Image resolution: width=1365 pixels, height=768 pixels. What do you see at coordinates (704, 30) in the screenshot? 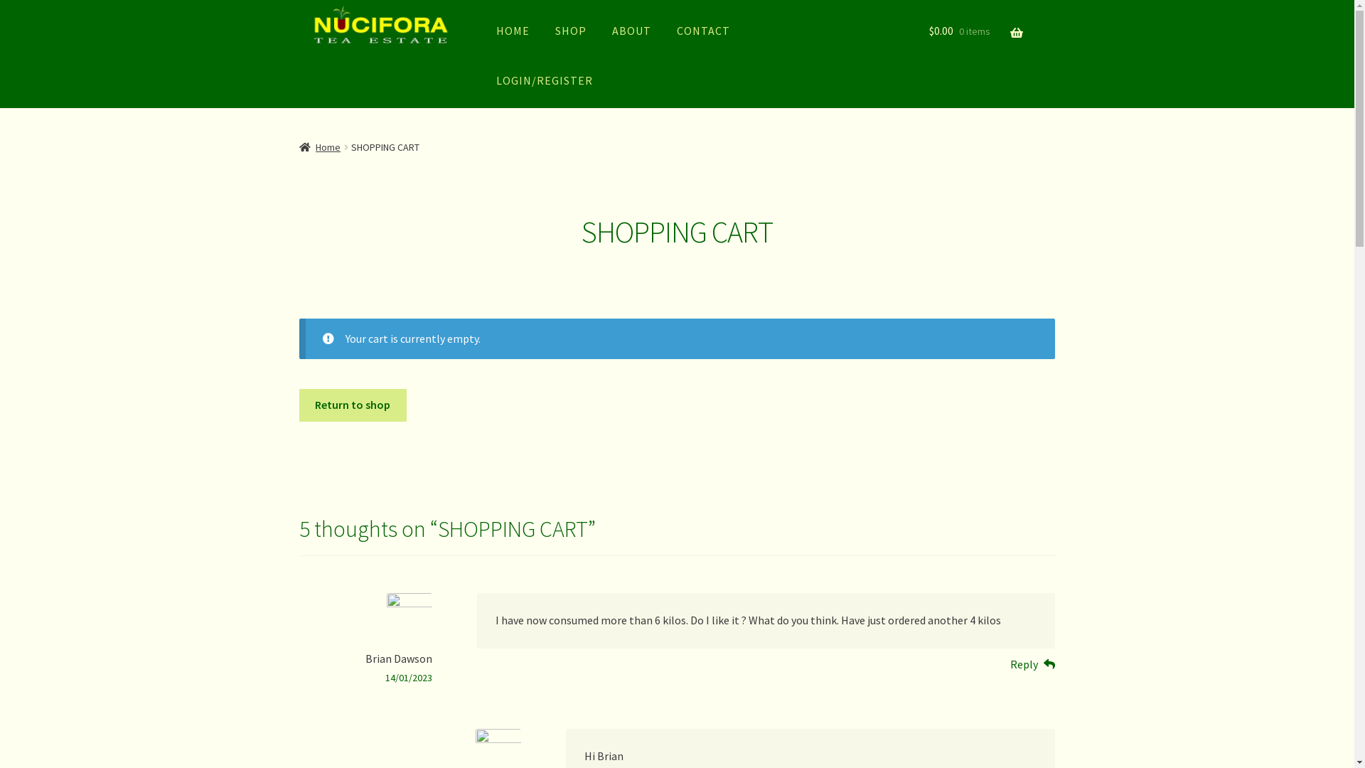
I see `CONTACT` at bounding box center [704, 30].